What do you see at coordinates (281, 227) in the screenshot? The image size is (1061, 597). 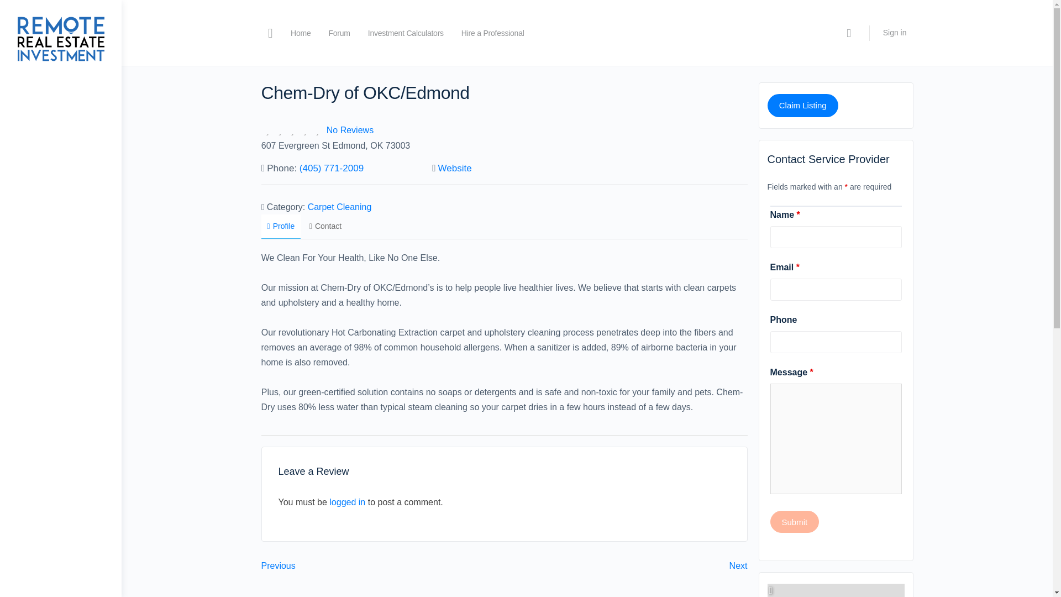 I see `Profile` at bounding box center [281, 227].